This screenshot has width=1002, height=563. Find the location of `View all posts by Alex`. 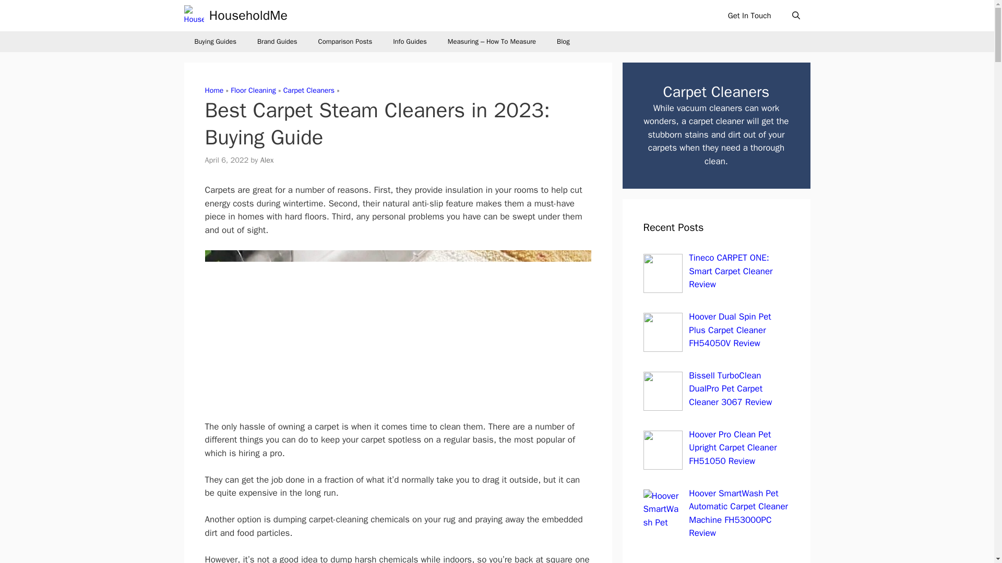

View all posts by Alex is located at coordinates (267, 160).